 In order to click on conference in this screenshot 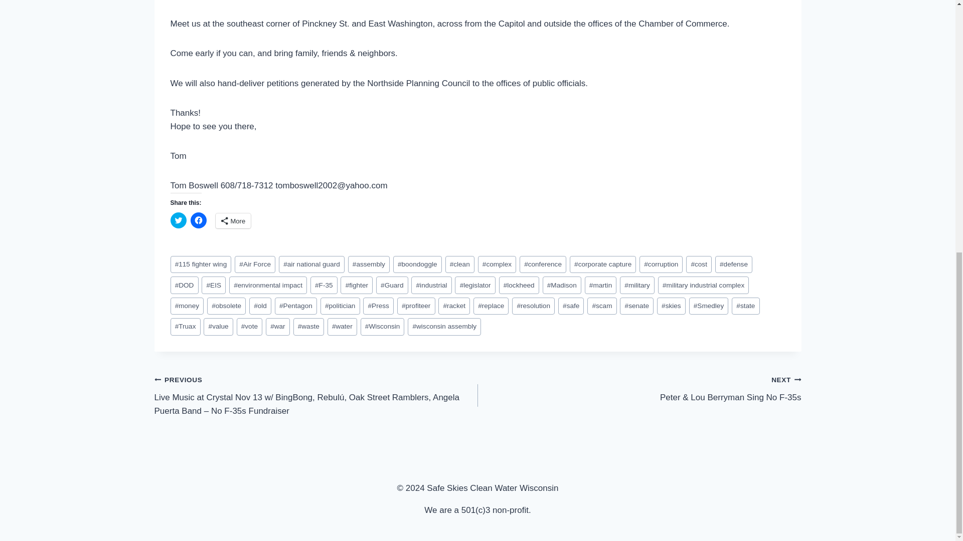, I will do `click(543, 264)`.